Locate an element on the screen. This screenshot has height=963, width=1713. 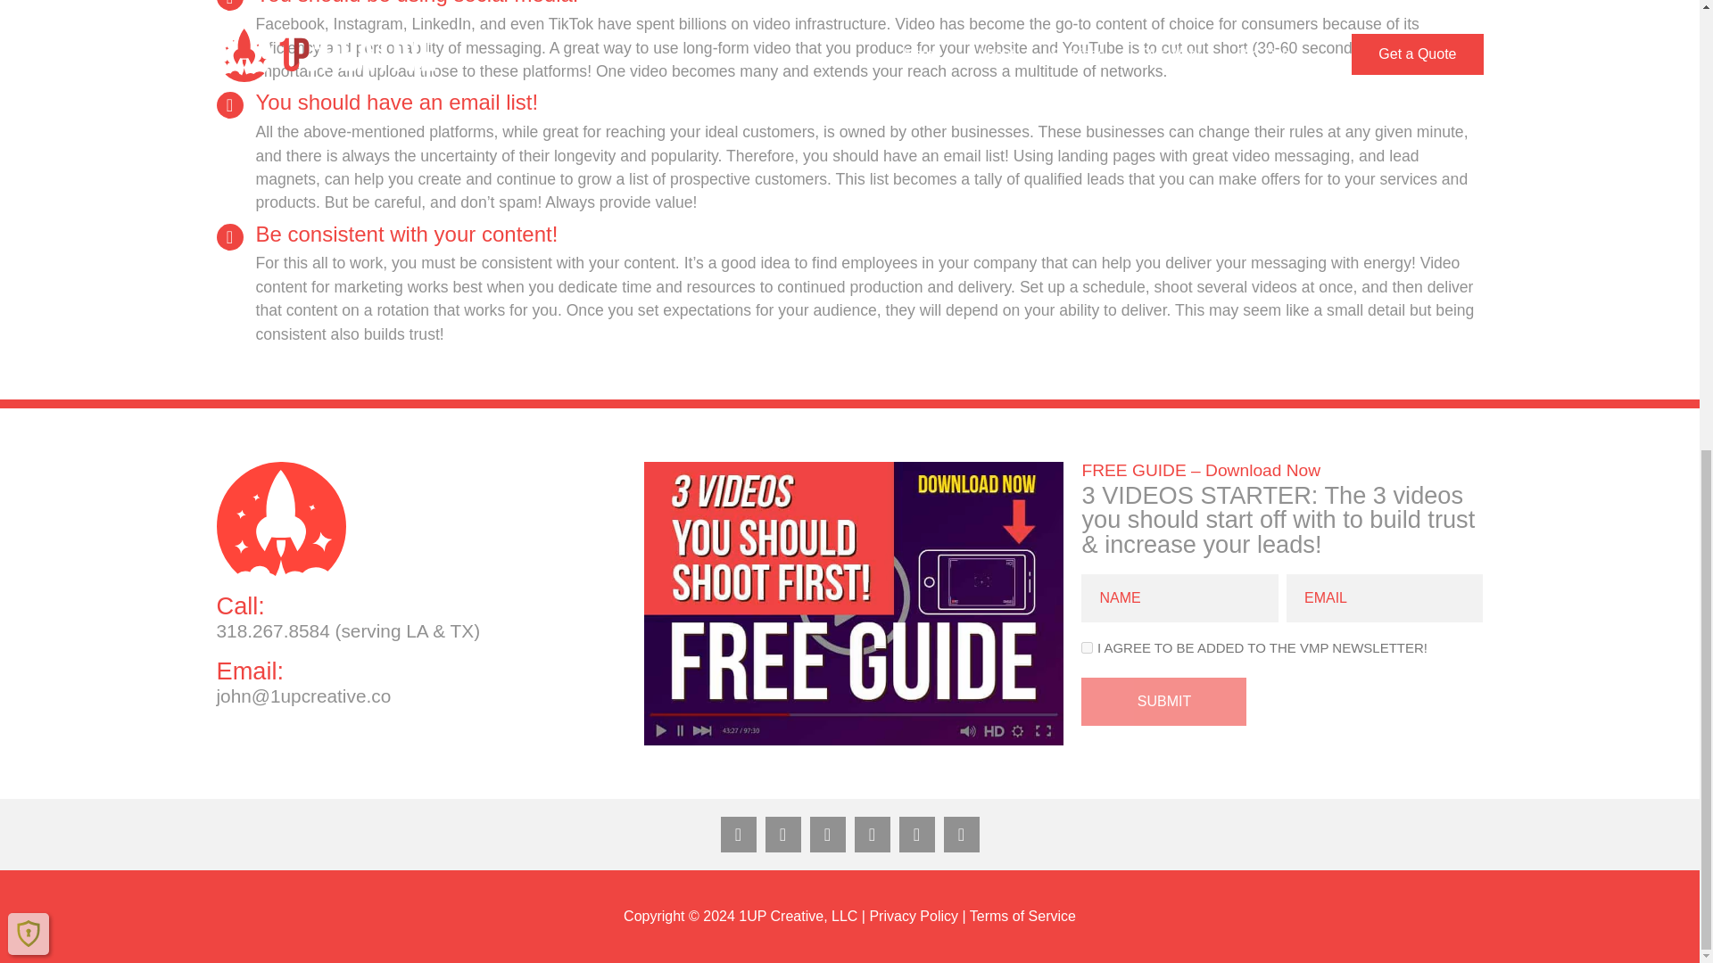
Submit is located at coordinates (1163, 702).